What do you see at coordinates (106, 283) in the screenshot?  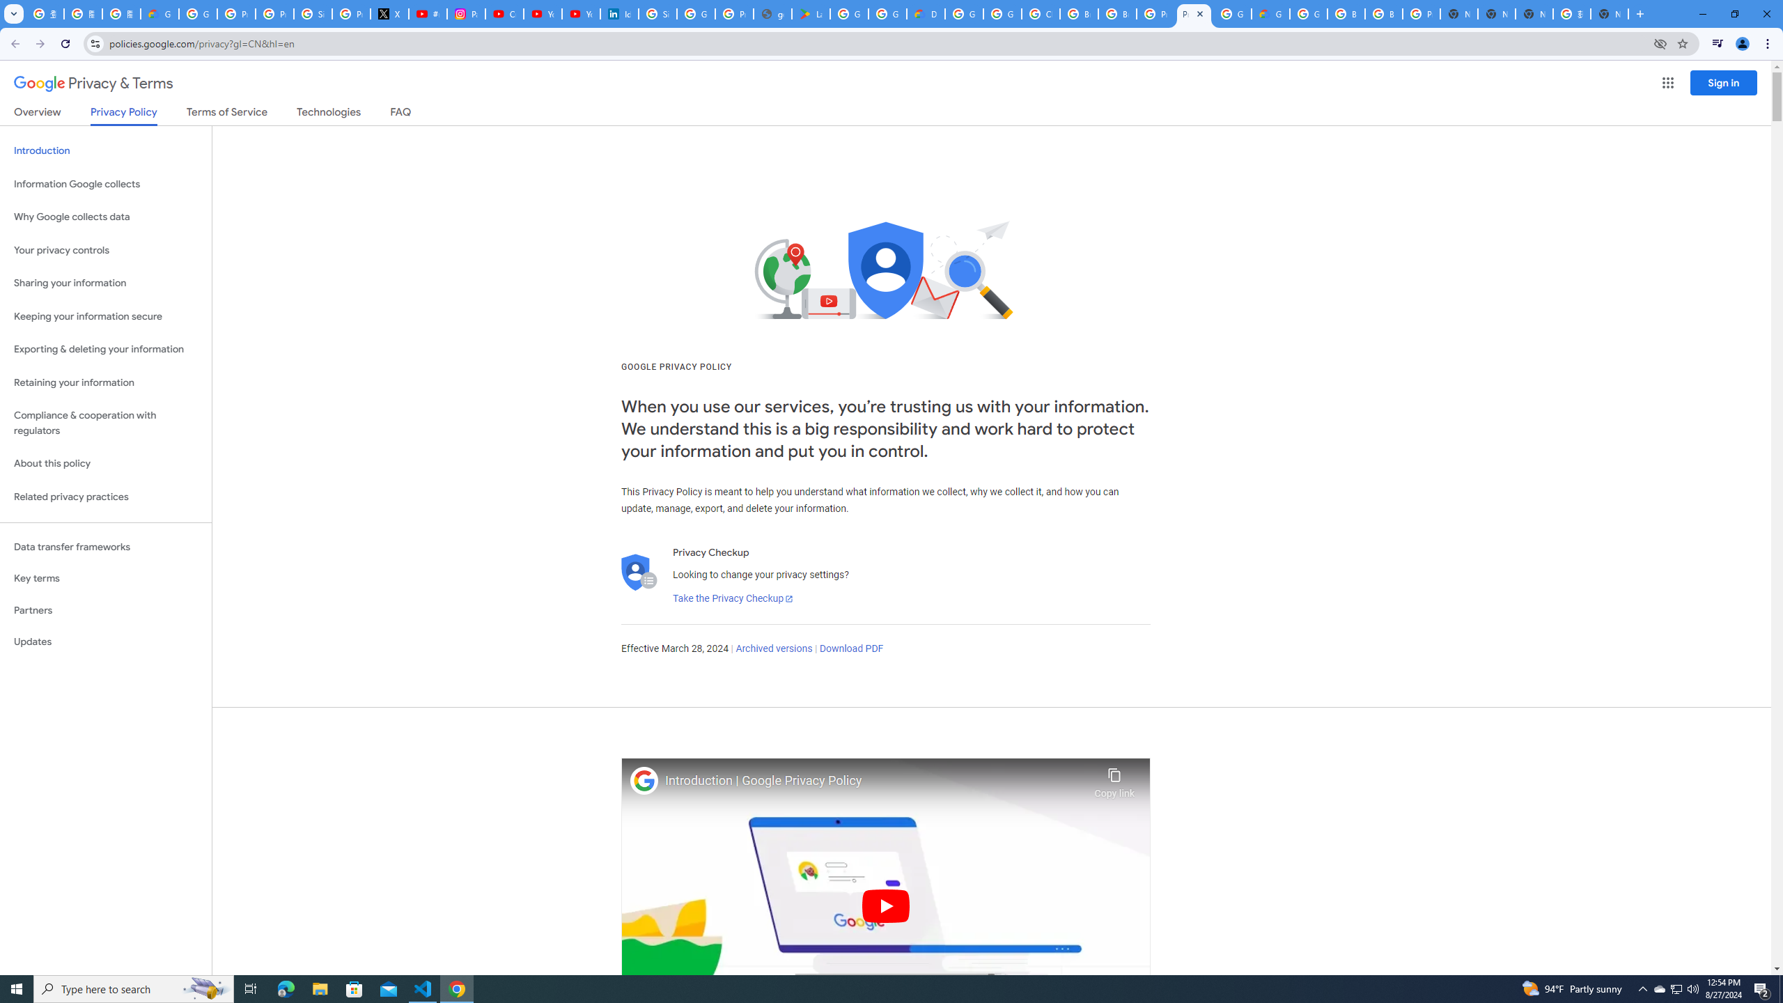 I see `Sharing your information` at bounding box center [106, 283].